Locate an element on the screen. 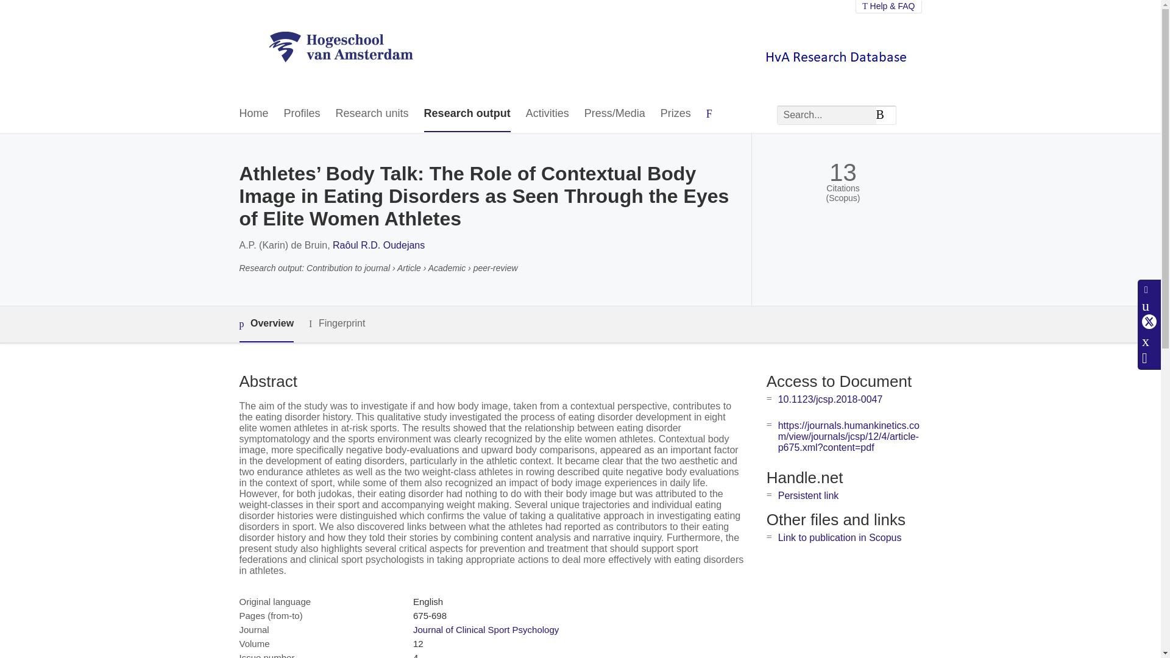 This screenshot has width=1170, height=658. Fingerprint is located at coordinates (336, 324).